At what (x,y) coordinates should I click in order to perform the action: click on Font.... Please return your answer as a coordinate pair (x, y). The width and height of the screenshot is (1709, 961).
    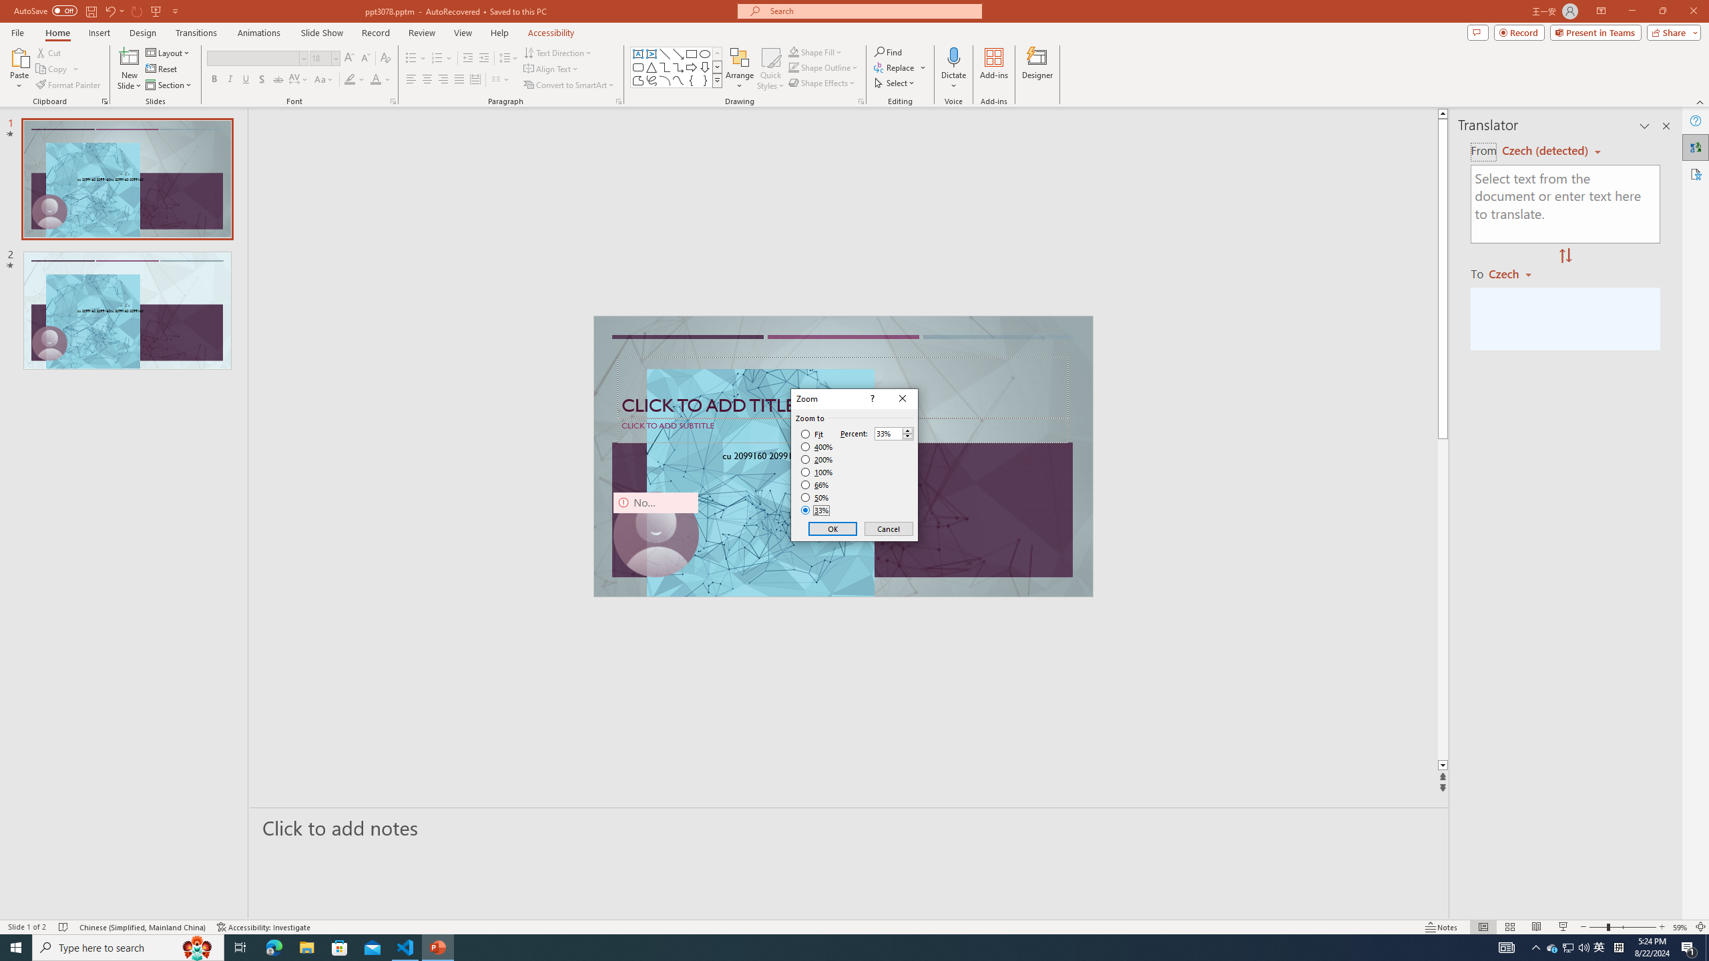
    Looking at the image, I should click on (393, 101).